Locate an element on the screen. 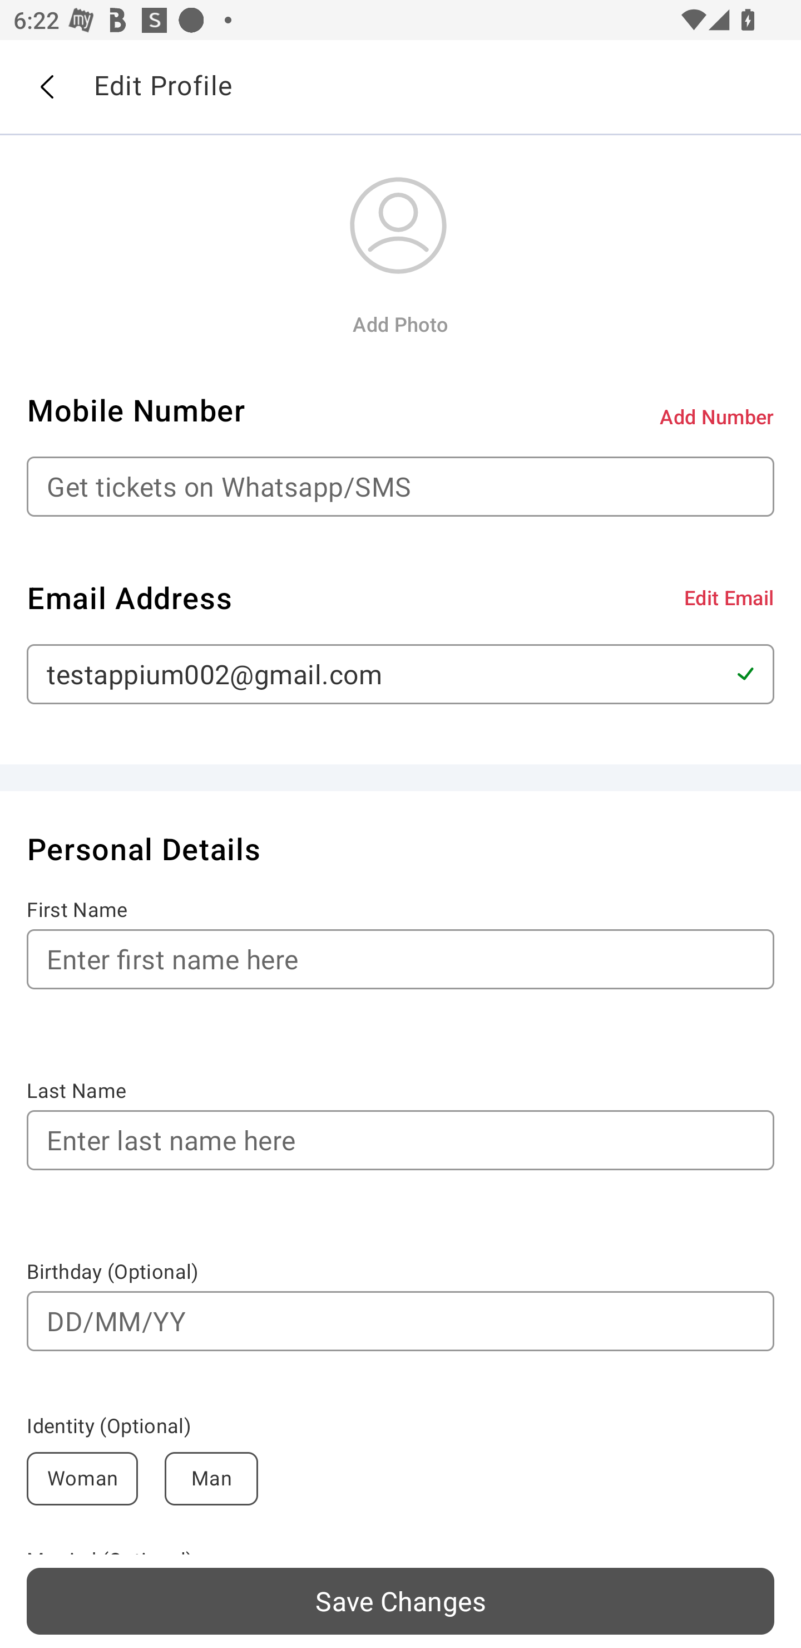  Get tickets on Whatsapp/SMS is located at coordinates (400, 487).